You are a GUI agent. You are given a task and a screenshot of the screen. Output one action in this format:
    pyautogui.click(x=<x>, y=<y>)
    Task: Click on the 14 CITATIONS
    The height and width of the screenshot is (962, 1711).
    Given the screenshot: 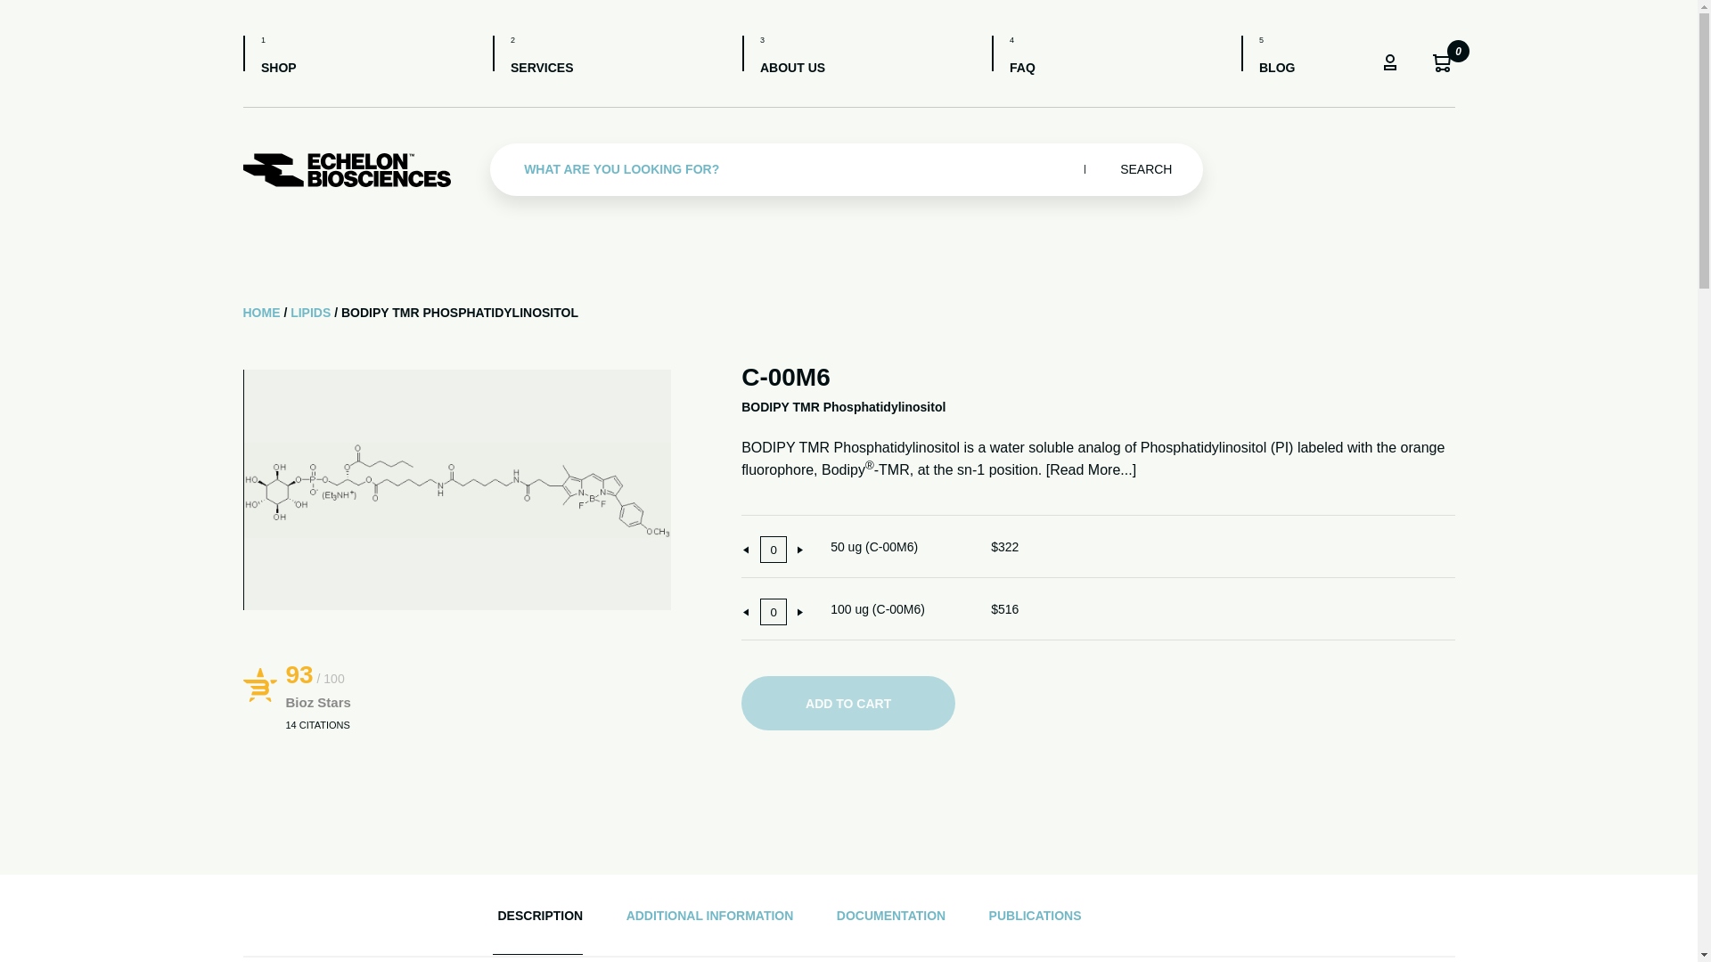 What is the action you would take?
    pyautogui.click(x=317, y=724)
    